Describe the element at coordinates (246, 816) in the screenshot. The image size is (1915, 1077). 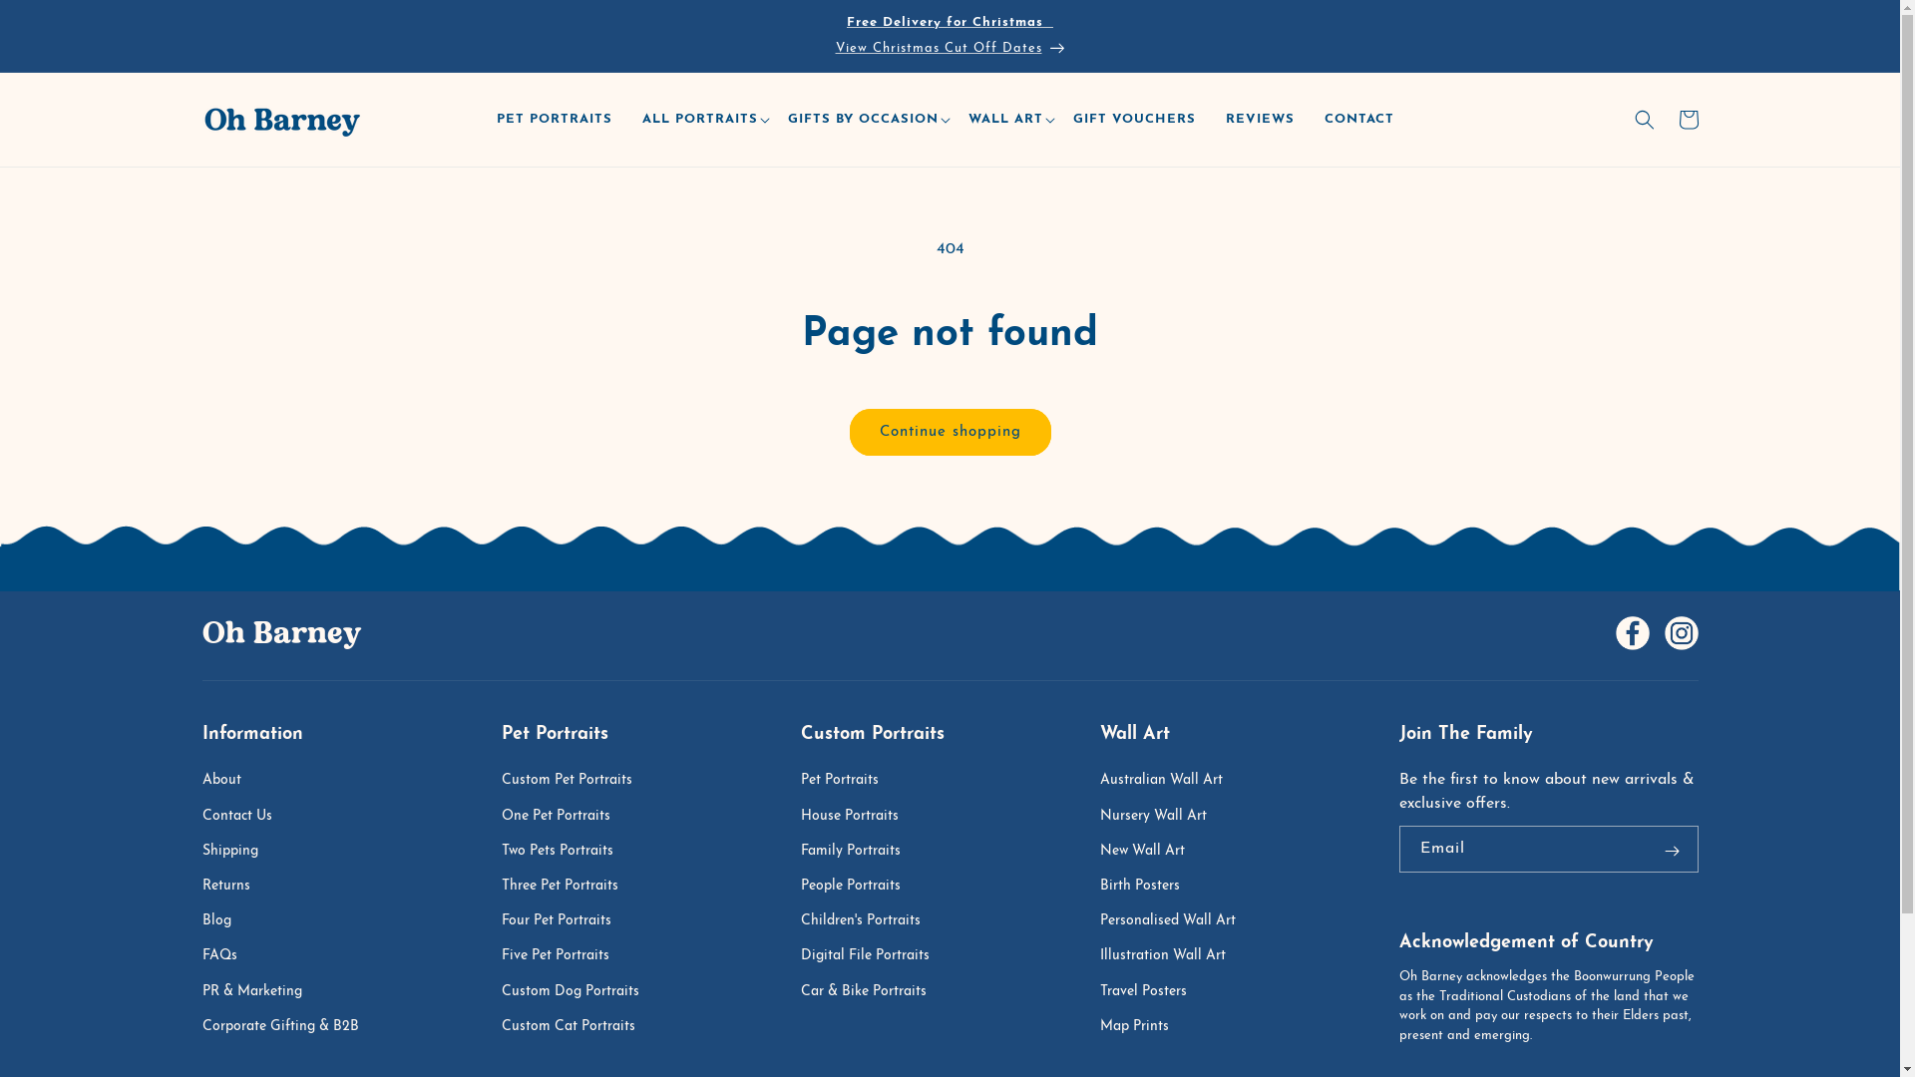
I see `Contact Us` at that location.